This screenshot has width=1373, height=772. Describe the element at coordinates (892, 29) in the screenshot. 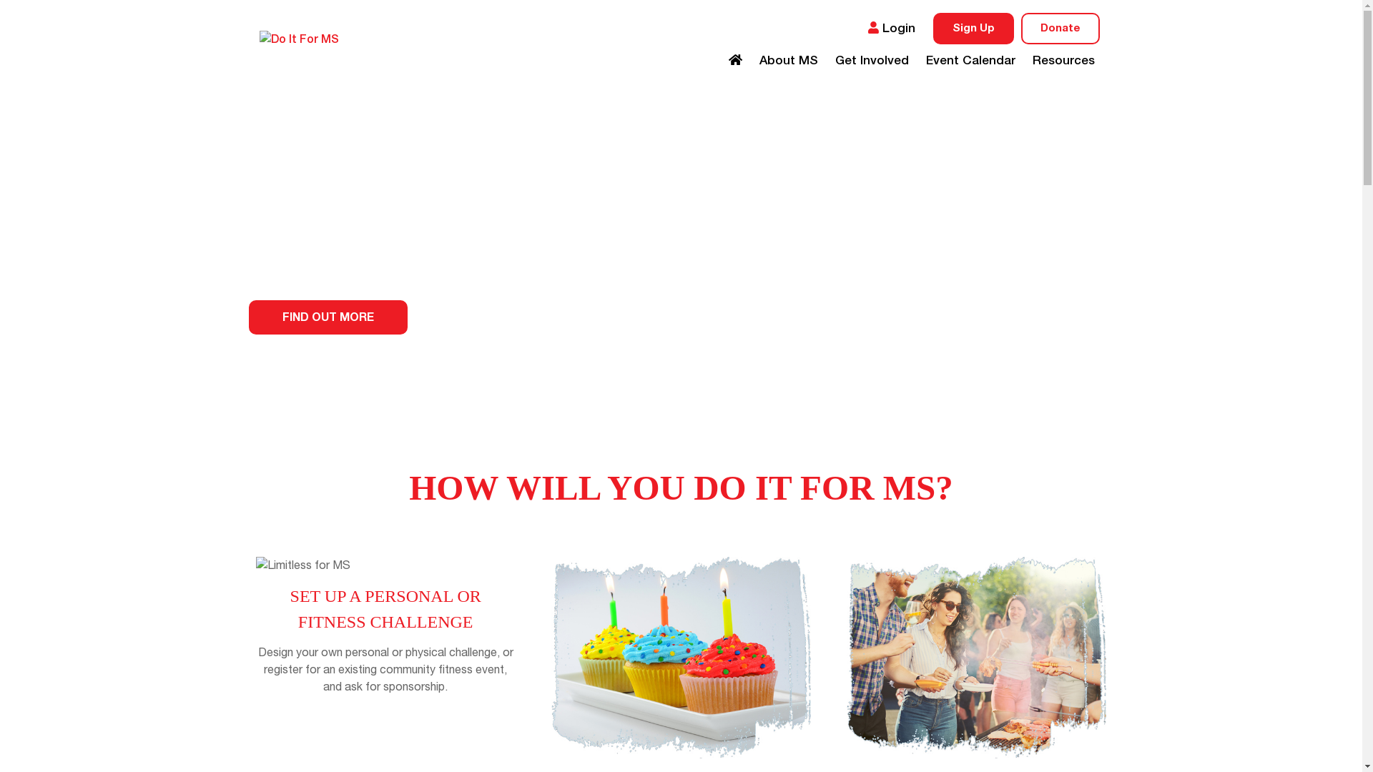

I see `Login` at that location.